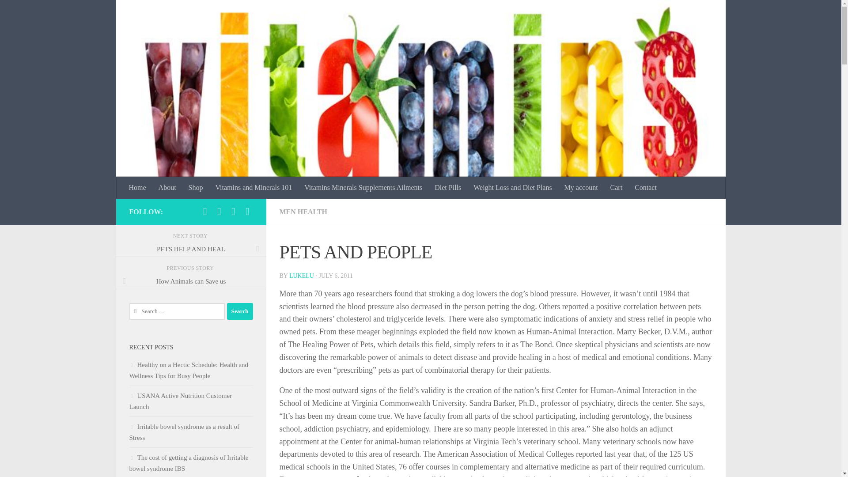 This screenshot has height=477, width=848. I want to click on Home, so click(138, 187).